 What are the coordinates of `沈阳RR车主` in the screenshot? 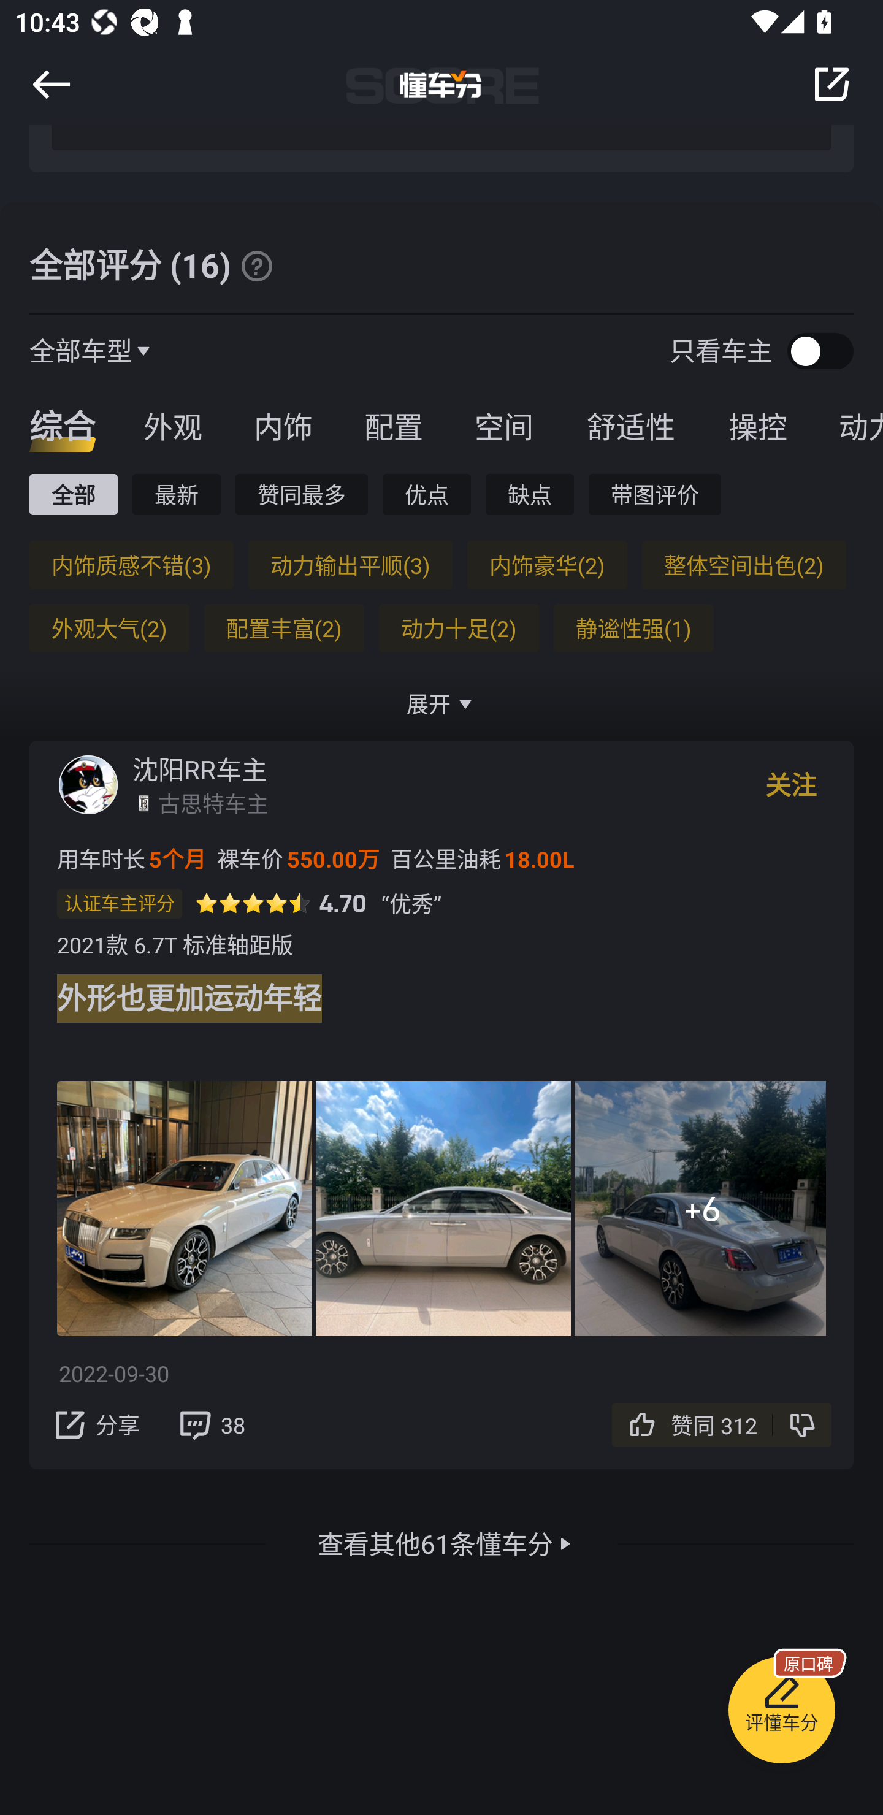 It's located at (200, 768).